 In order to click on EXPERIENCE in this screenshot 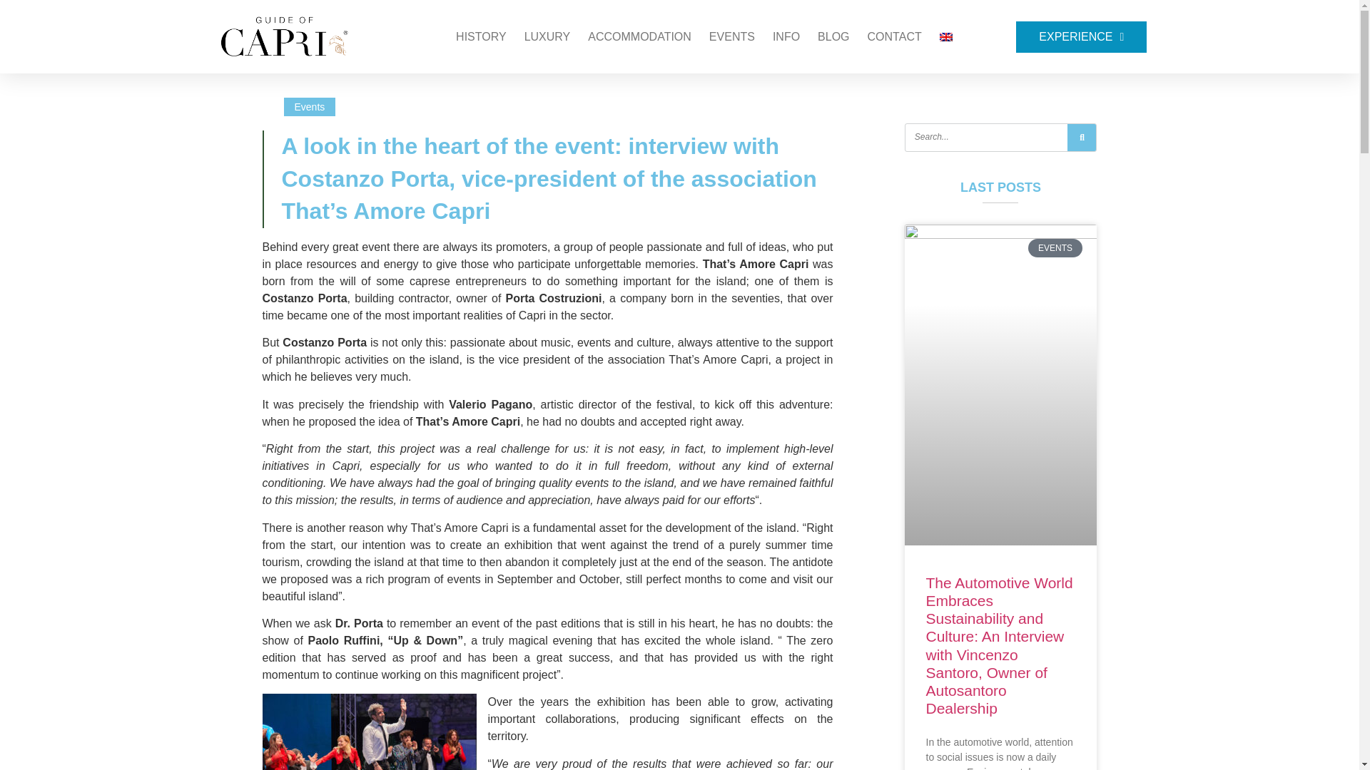, I will do `click(1082, 37)`.